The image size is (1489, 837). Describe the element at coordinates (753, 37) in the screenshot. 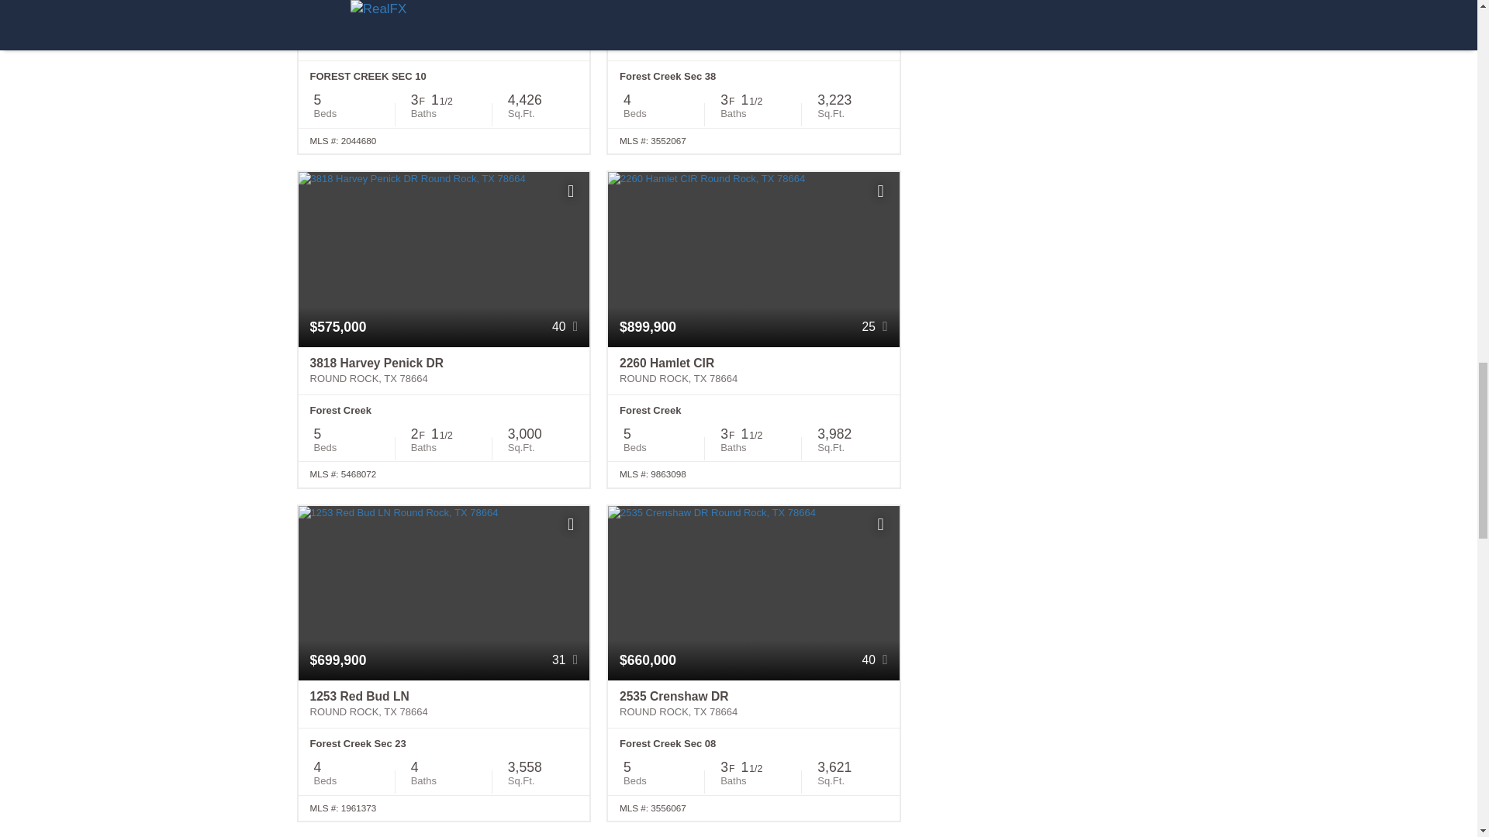

I see `107 Lee Trevino CV Round Rock,  TX 78664` at that location.